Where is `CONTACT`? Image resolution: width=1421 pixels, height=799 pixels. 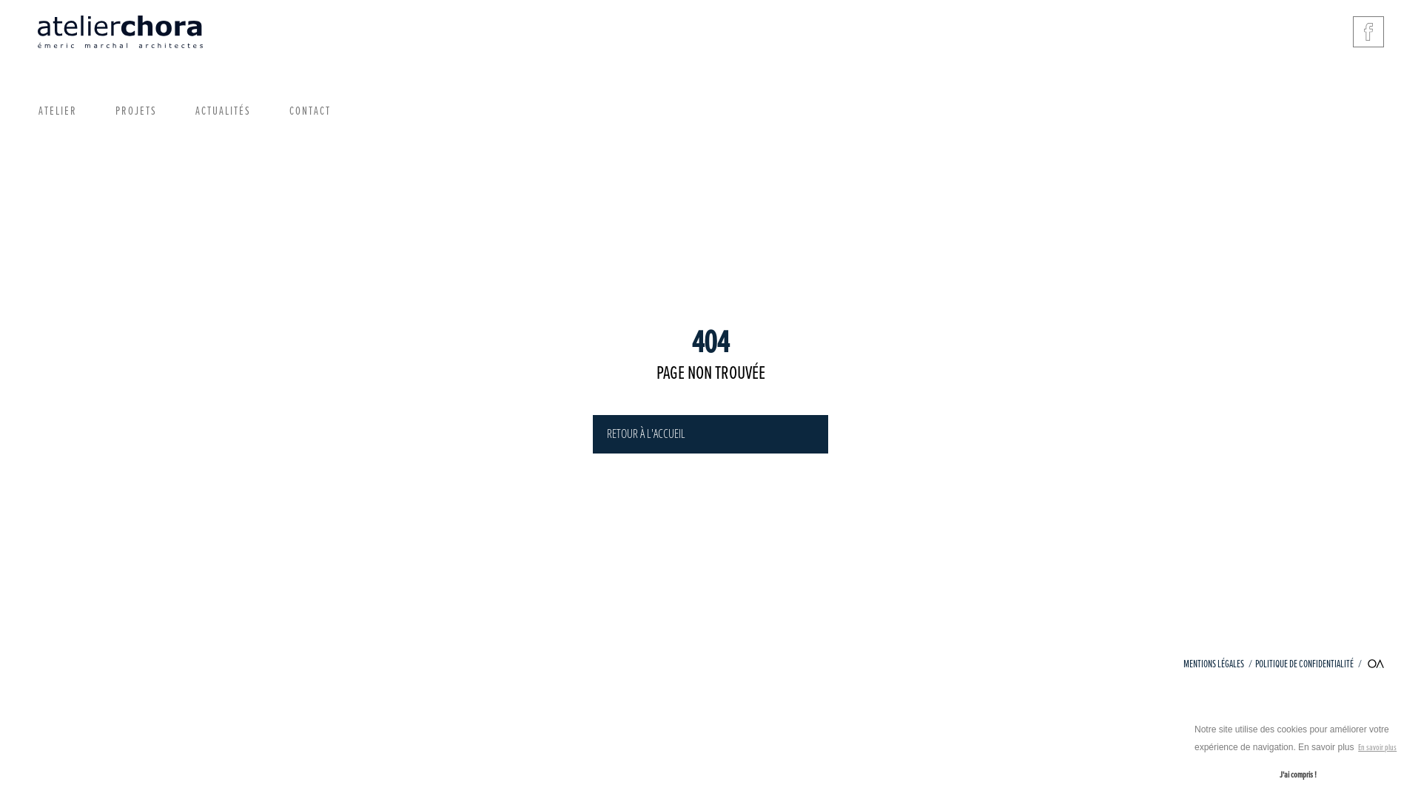 CONTACT is located at coordinates (310, 112).